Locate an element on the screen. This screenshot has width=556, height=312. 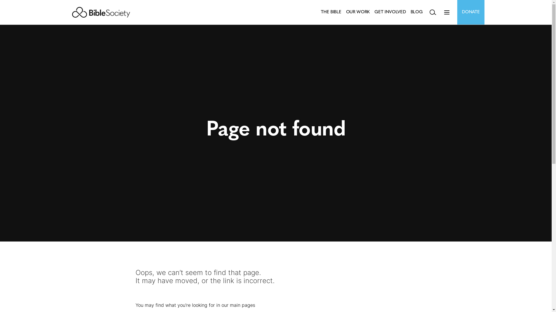
GET INVOLVED is located at coordinates (390, 12).